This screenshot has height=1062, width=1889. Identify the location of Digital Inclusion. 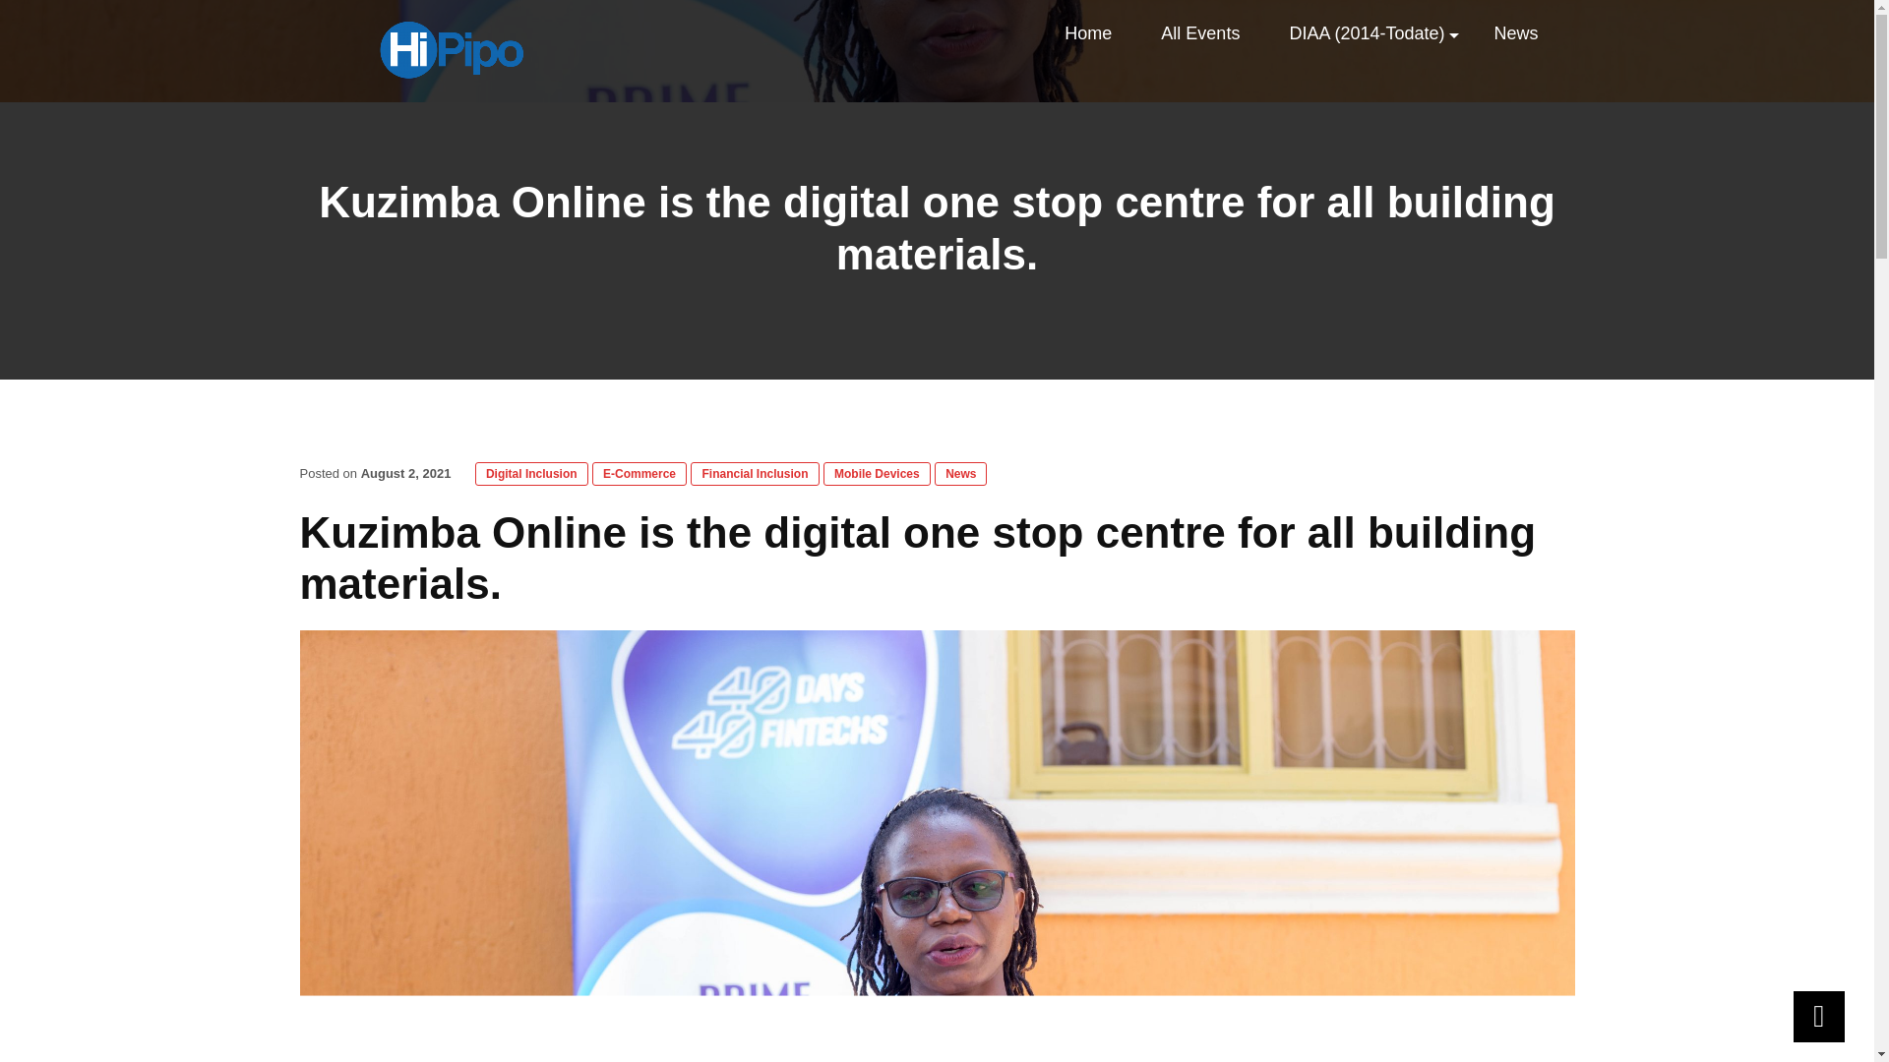
(531, 473).